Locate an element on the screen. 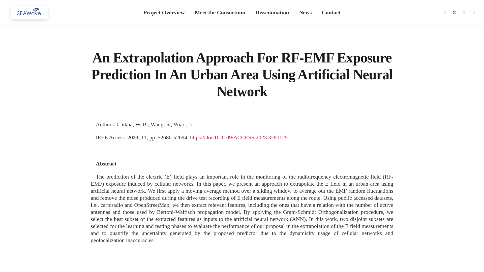  Meet the Consortium is located at coordinates (220, 13).